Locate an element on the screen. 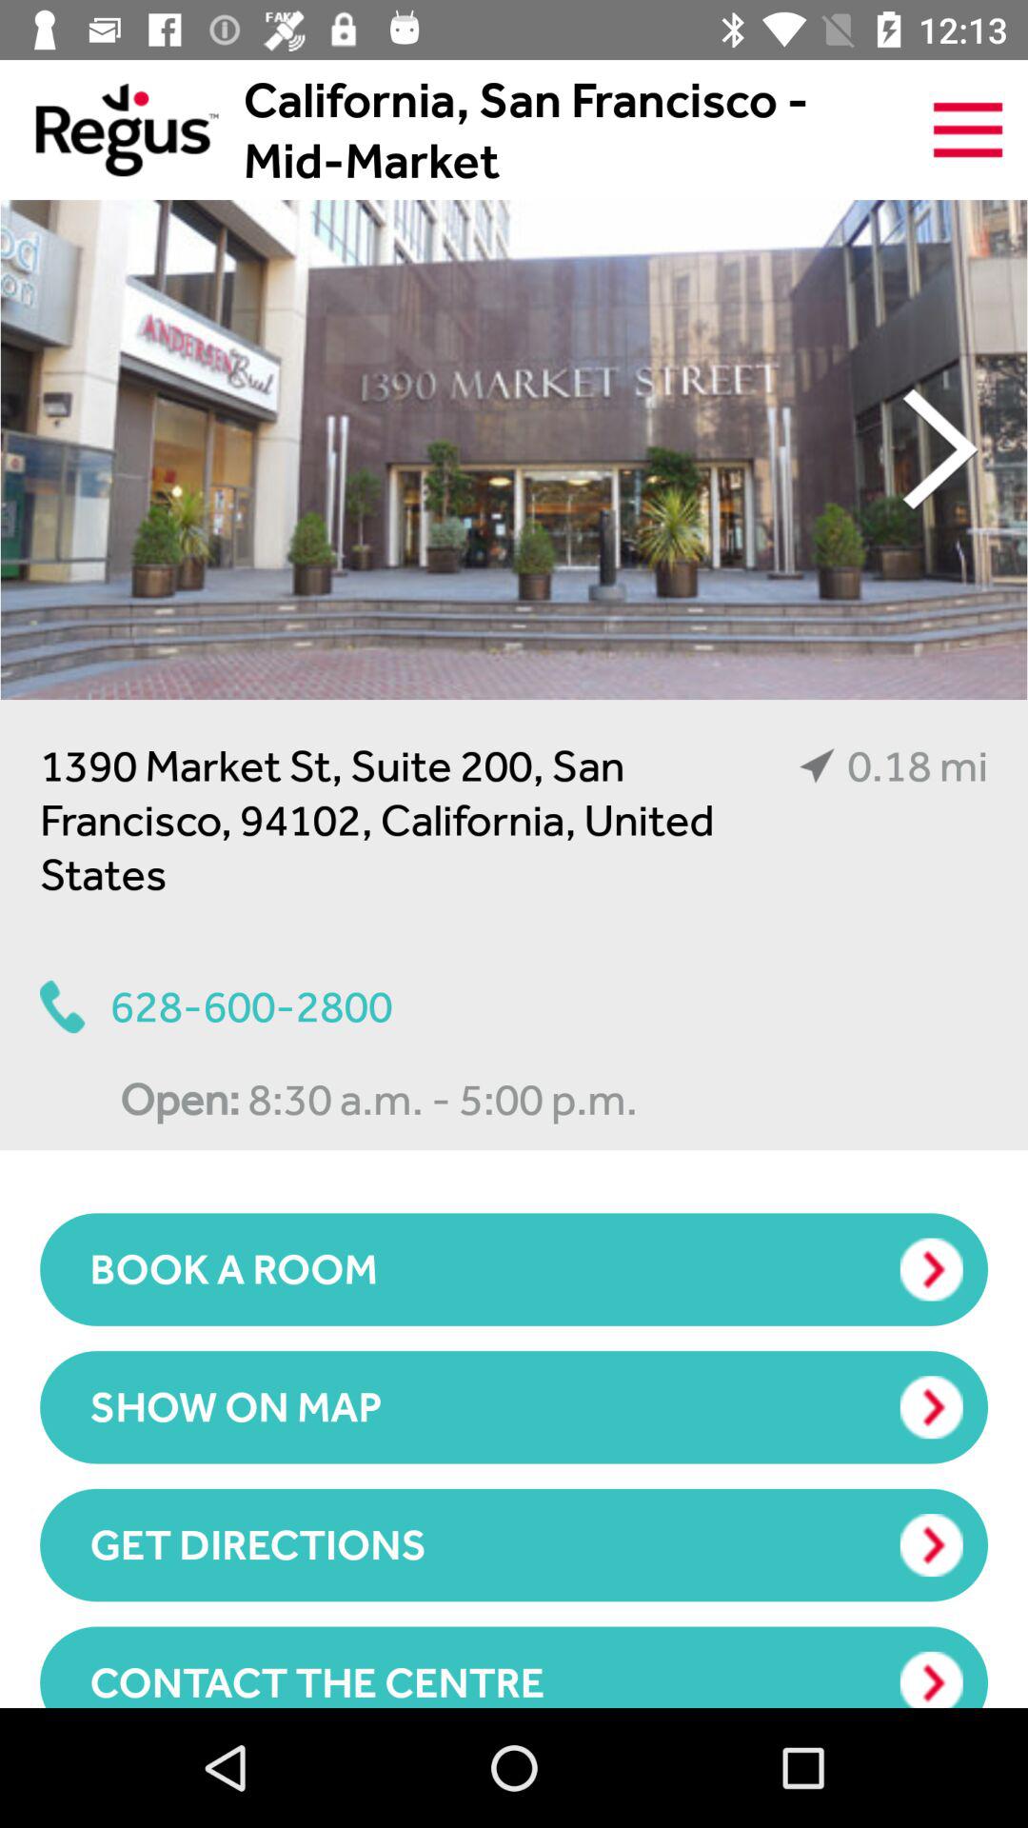  swipe until the book a room icon is located at coordinates (514, 1269).